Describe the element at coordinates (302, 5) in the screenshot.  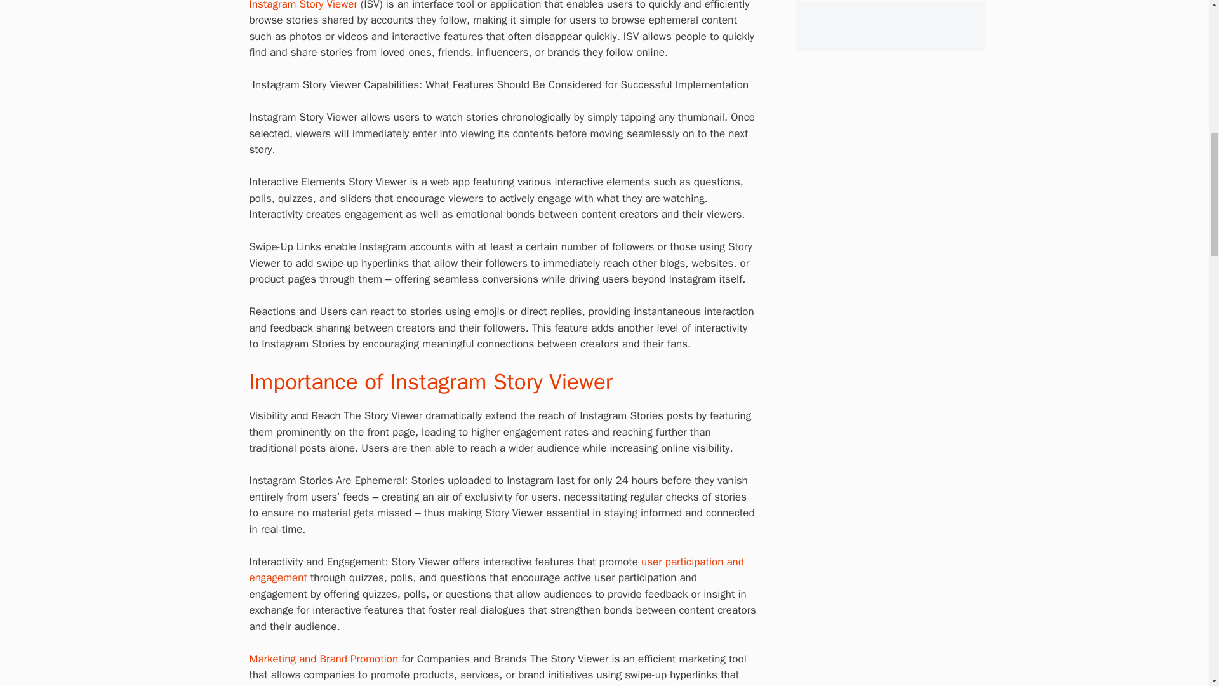
I see `Instagram Story Viewer` at that location.